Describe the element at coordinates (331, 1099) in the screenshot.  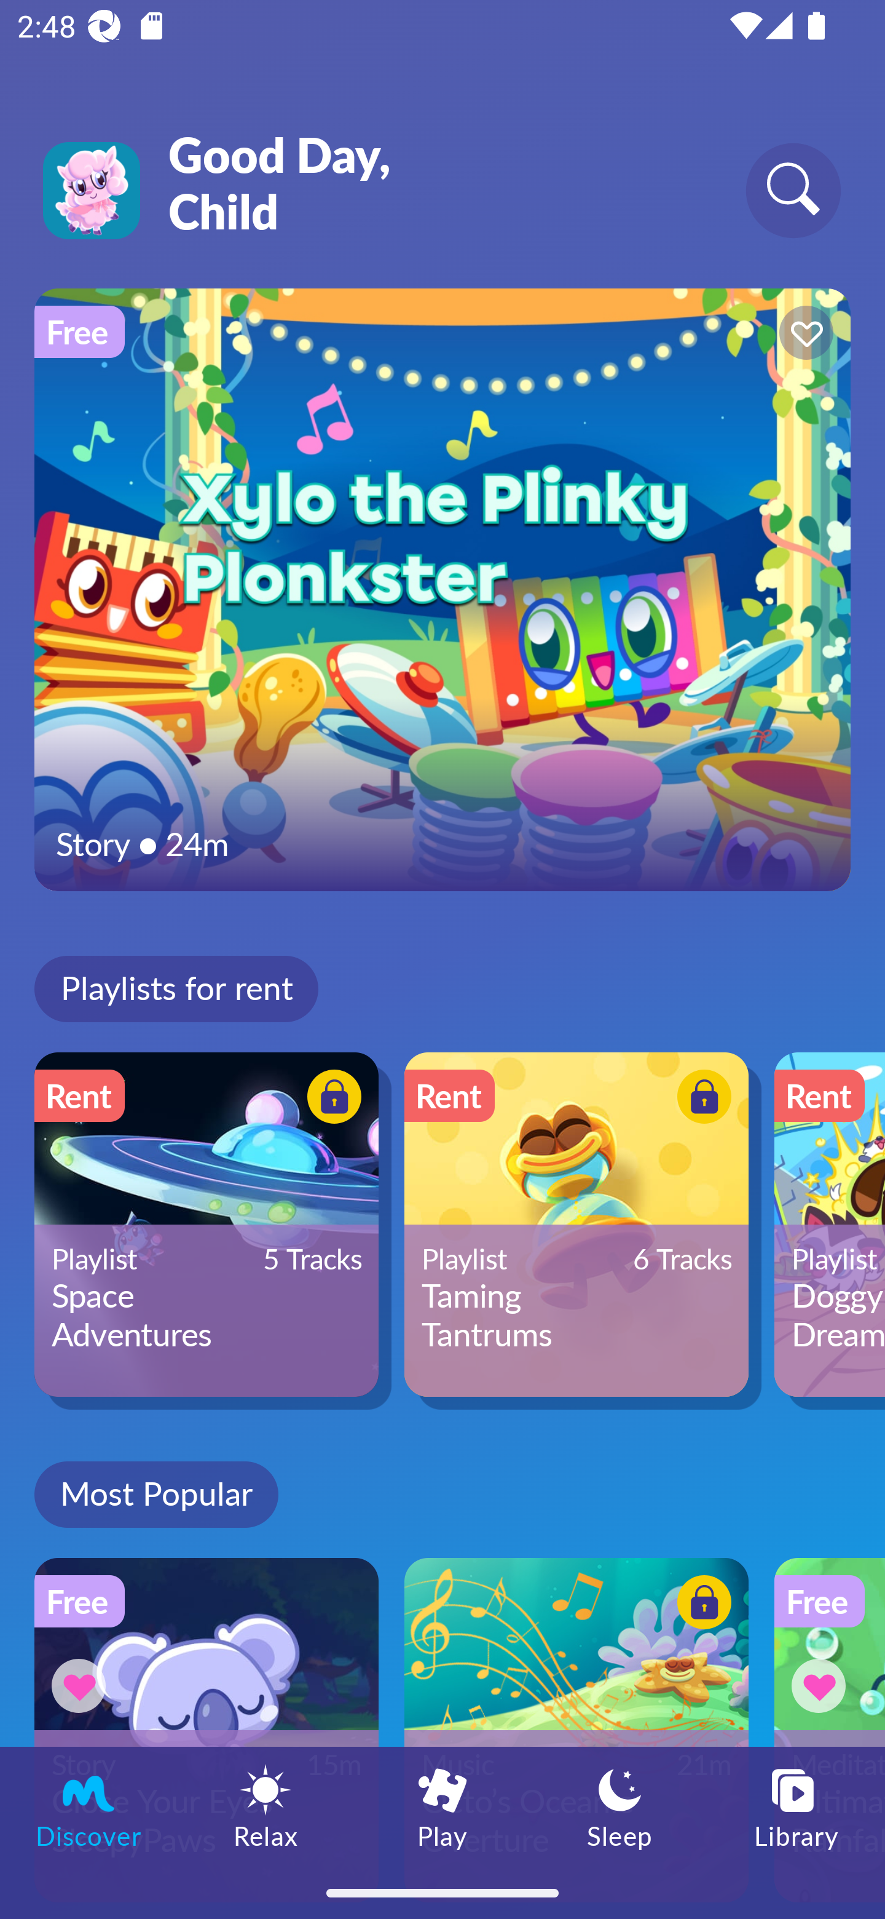
I see `Button` at that location.